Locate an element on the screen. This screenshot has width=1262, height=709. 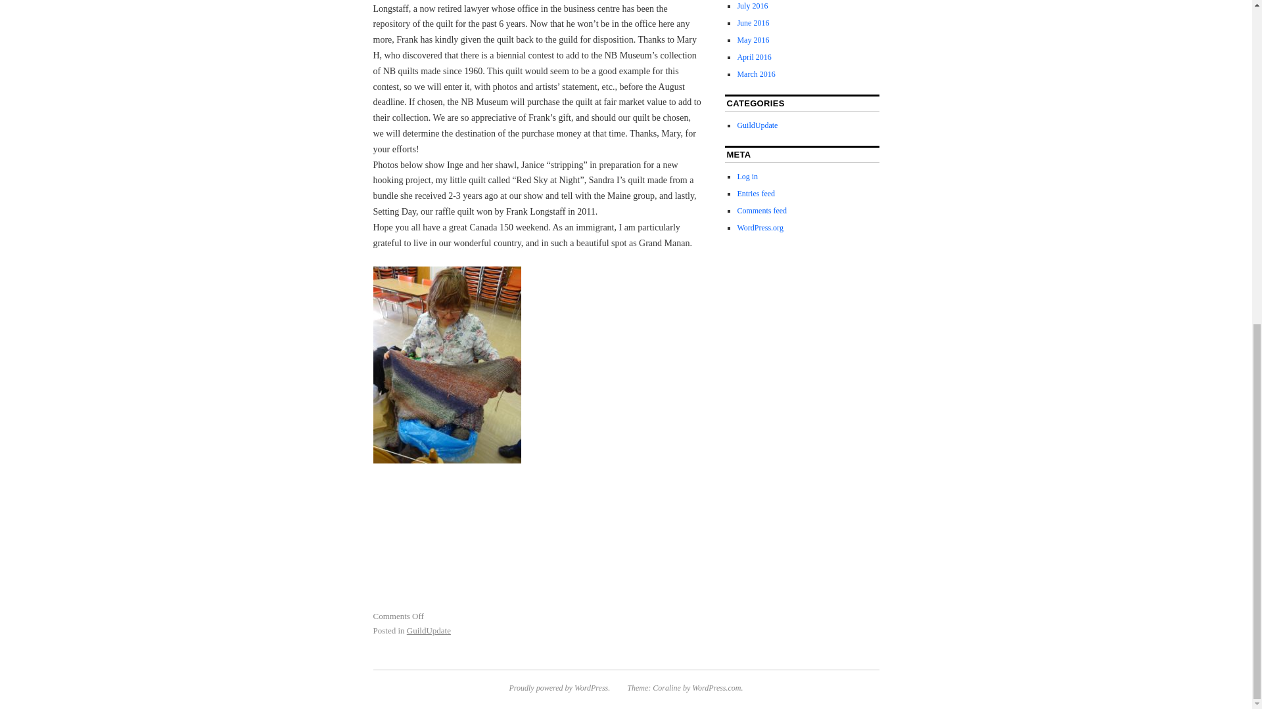
May 2016 is located at coordinates (753, 40).